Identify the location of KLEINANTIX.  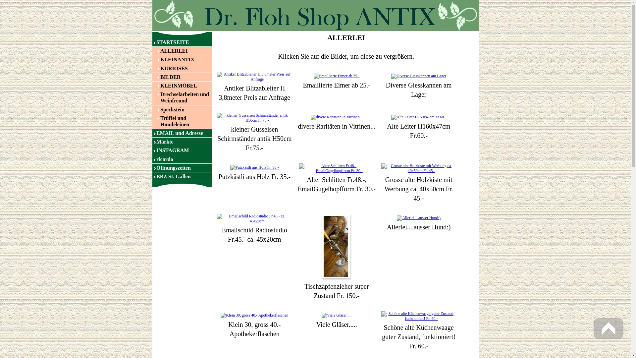
(182, 60).